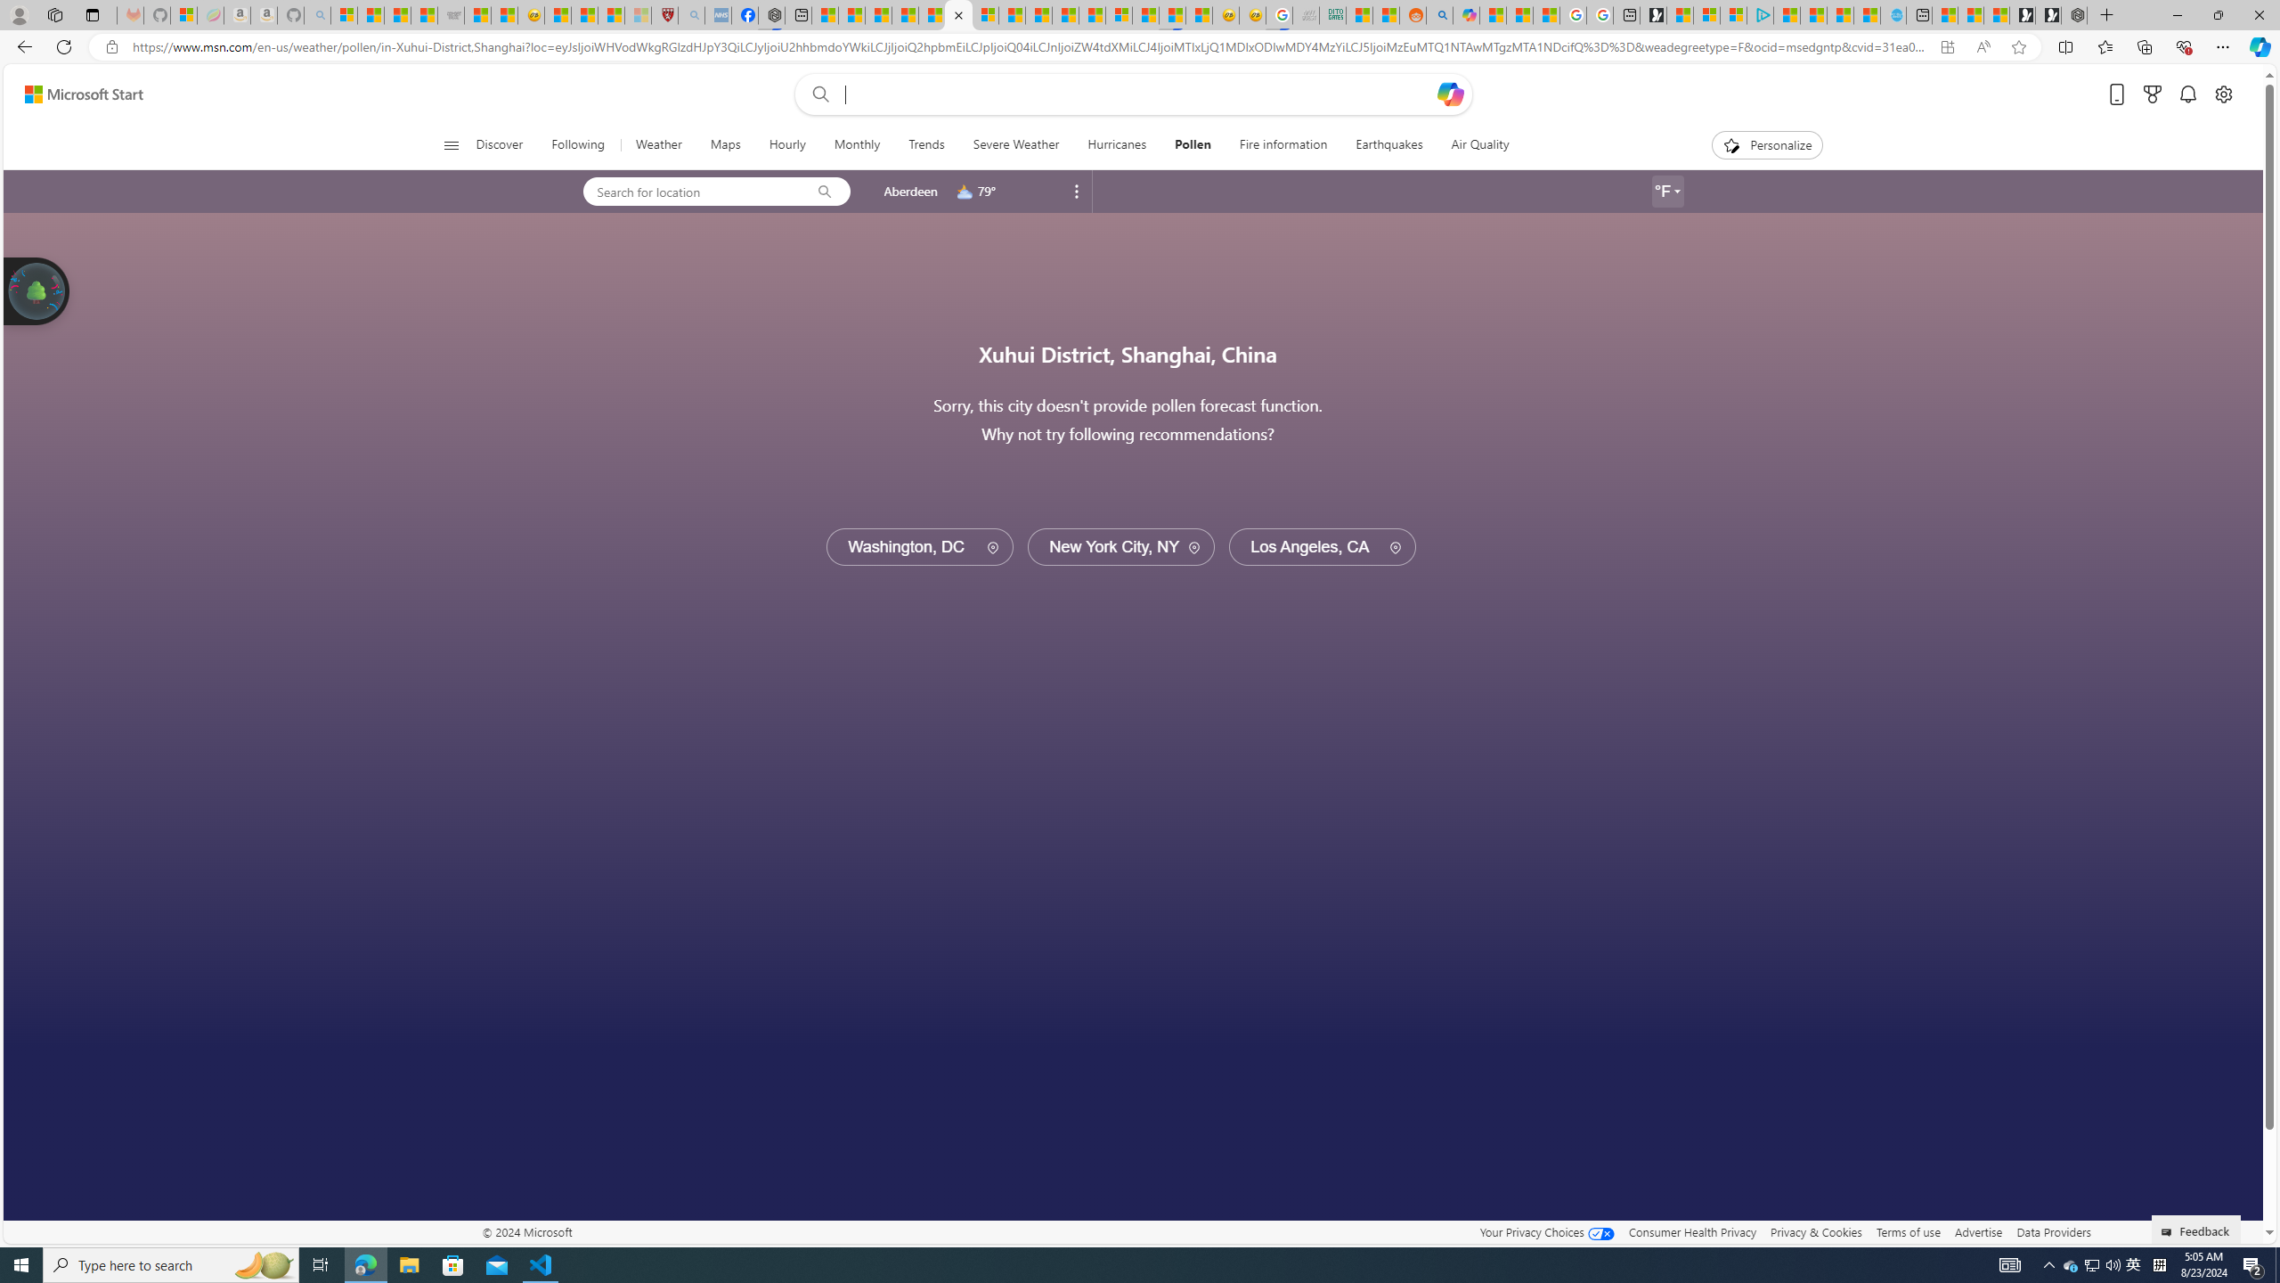  What do you see at coordinates (1388, 145) in the screenshot?
I see `Earthquakes` at bounding box center [1388, 145].